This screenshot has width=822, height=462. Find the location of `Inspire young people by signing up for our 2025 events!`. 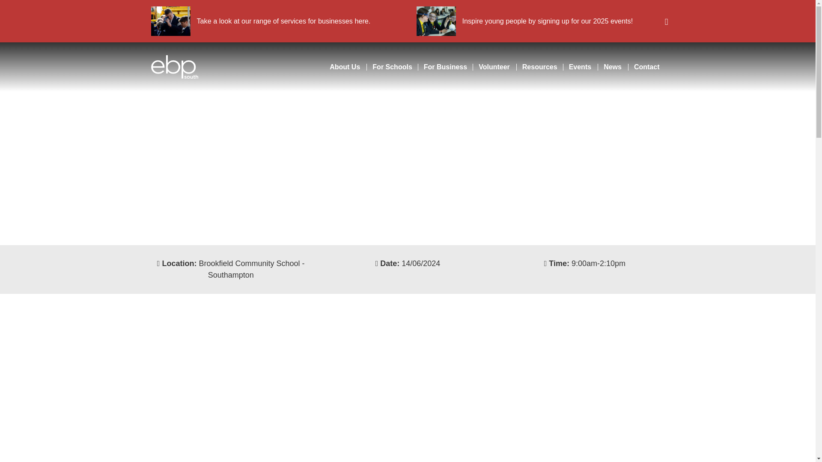

Inspire young people by signing up for our 2025 events! is located at coordinates (524, 21).